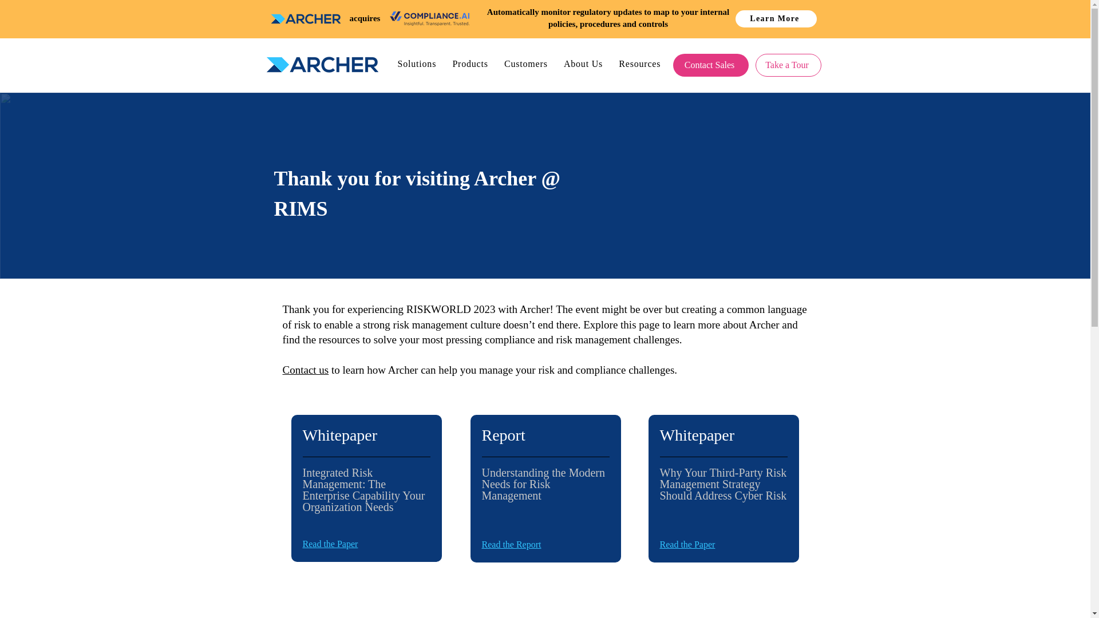  I want to click on Solutions, so click(420, 64).